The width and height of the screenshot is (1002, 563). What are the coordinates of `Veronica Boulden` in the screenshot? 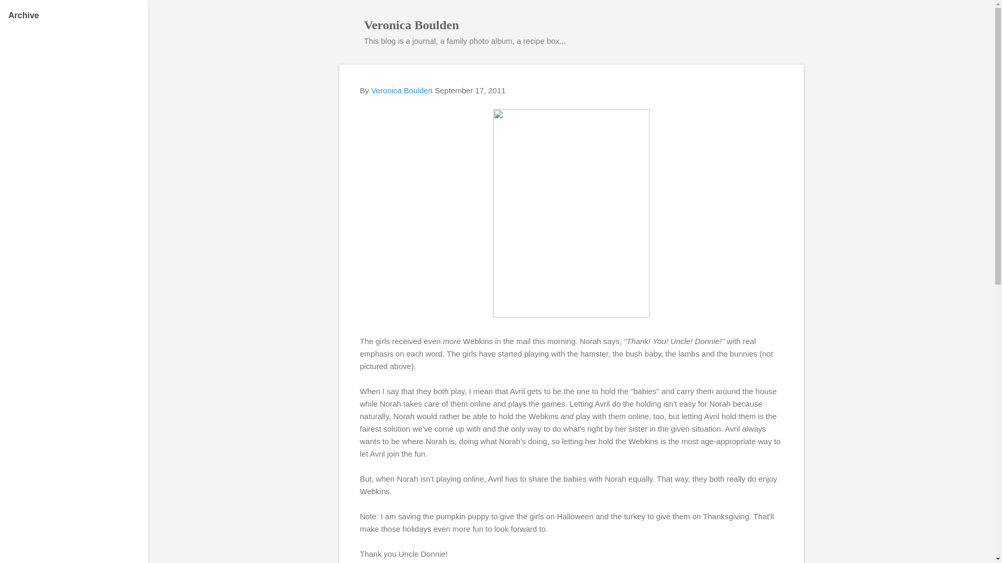 It's located at (411, 25).